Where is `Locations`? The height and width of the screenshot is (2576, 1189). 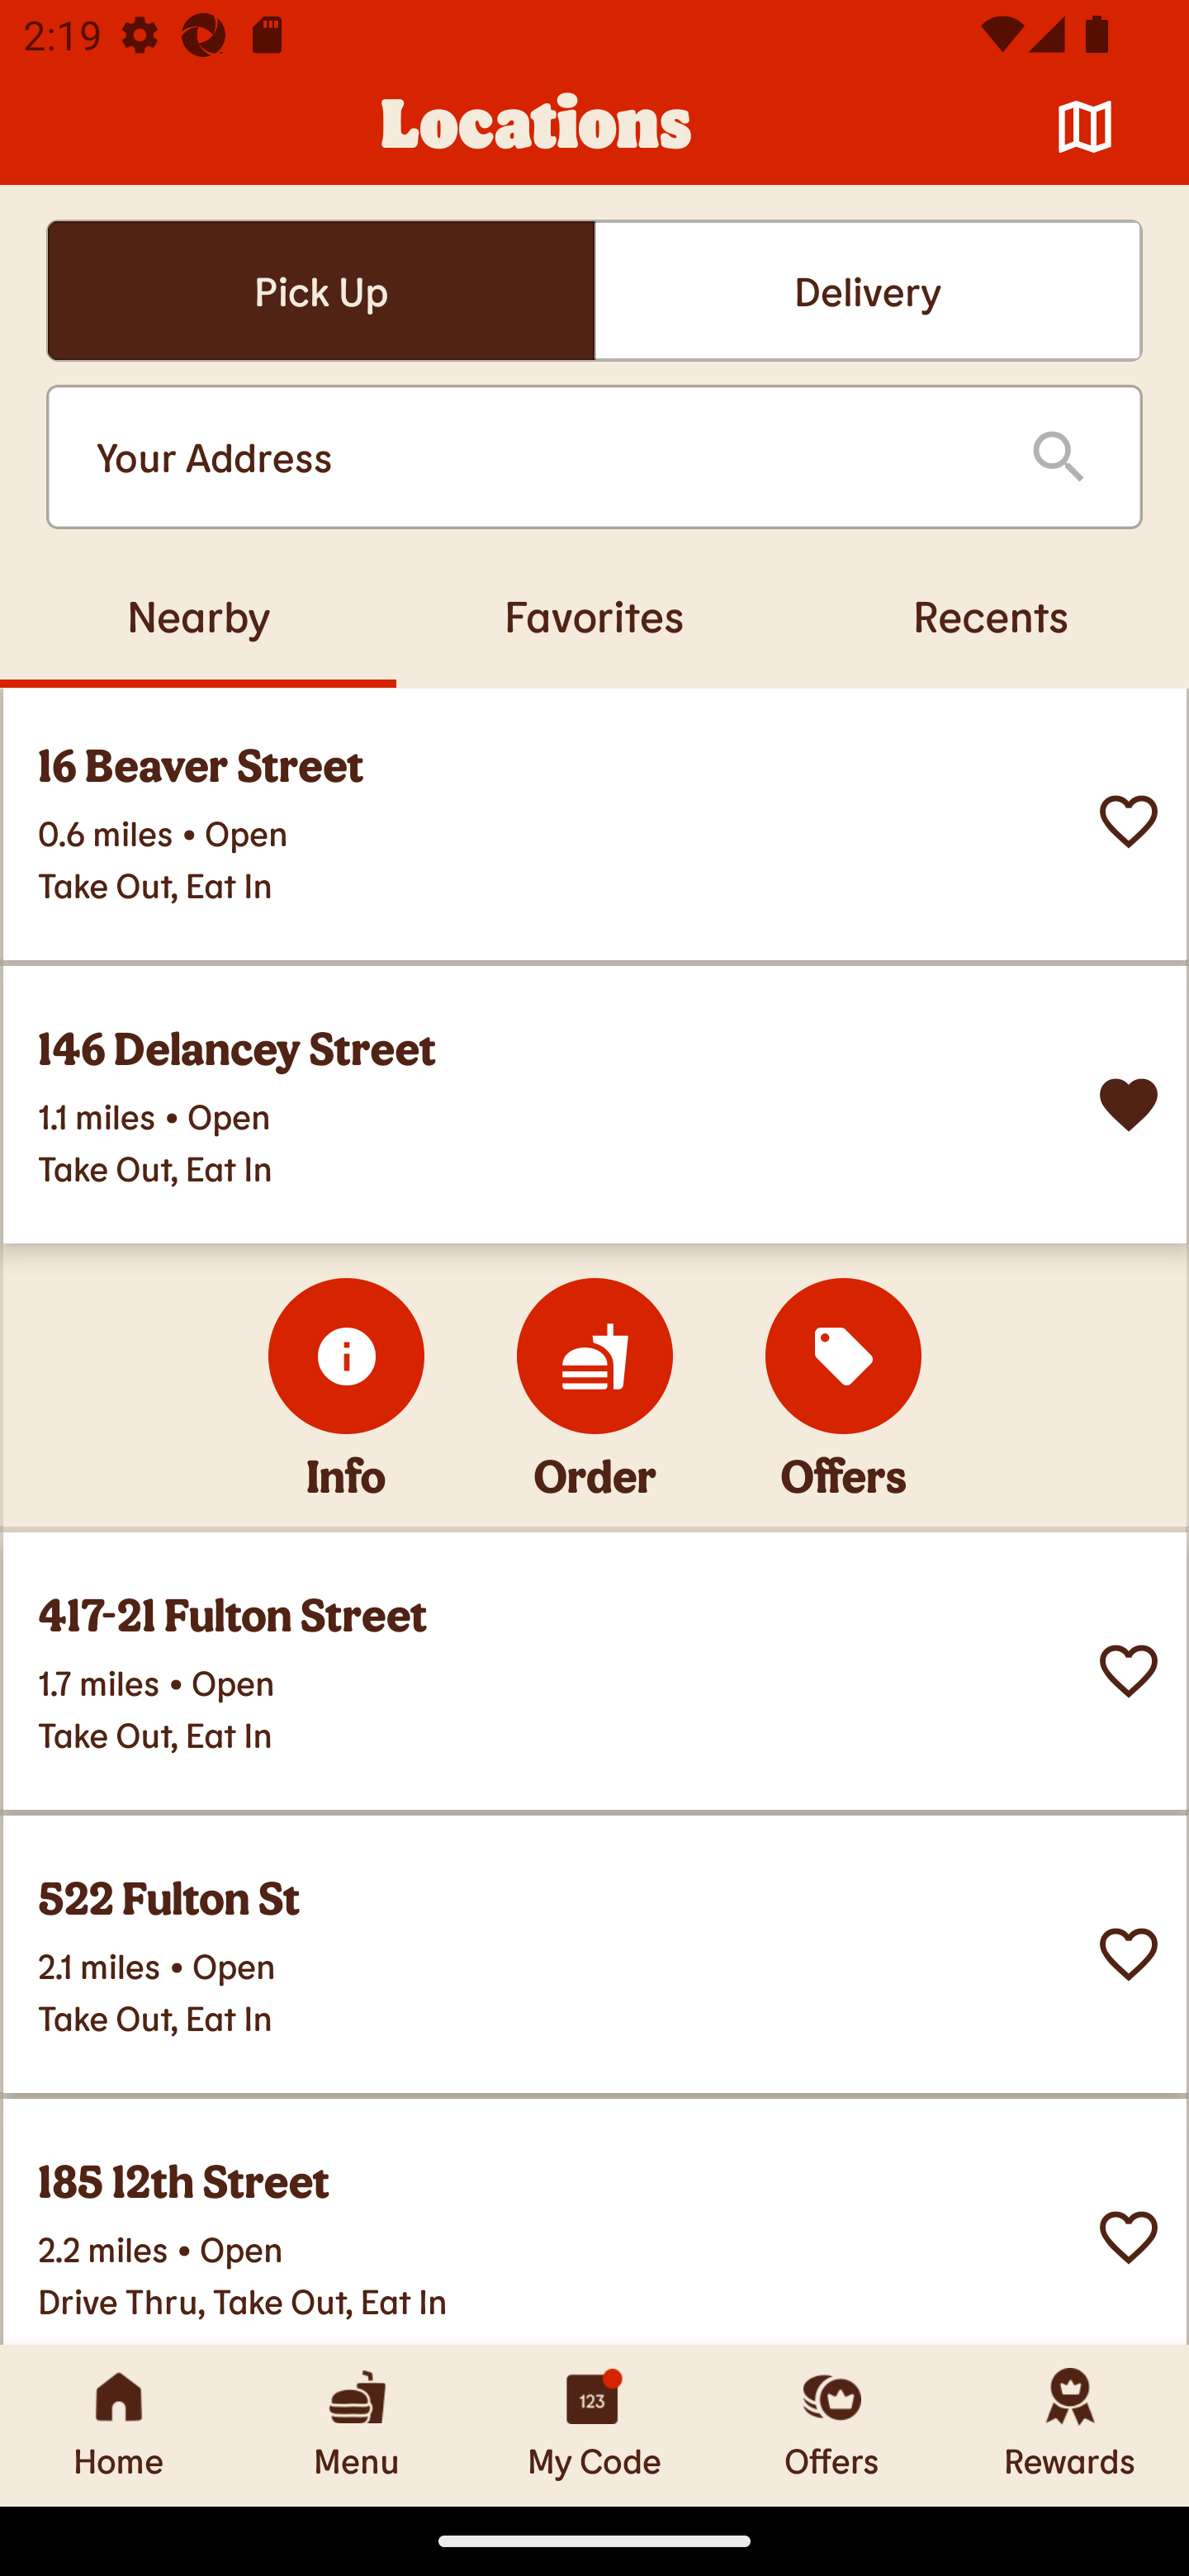 Locations is located at coordinates (537, 127).